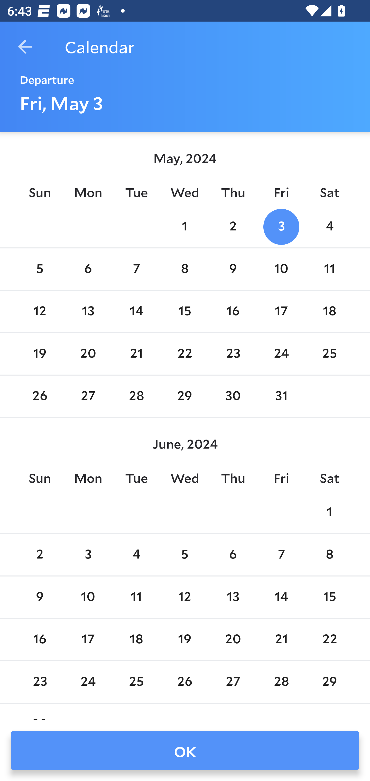  What do you see at coordinates (88, 354) in the screenshot?
I see `20` at bounding box center [88, 354].